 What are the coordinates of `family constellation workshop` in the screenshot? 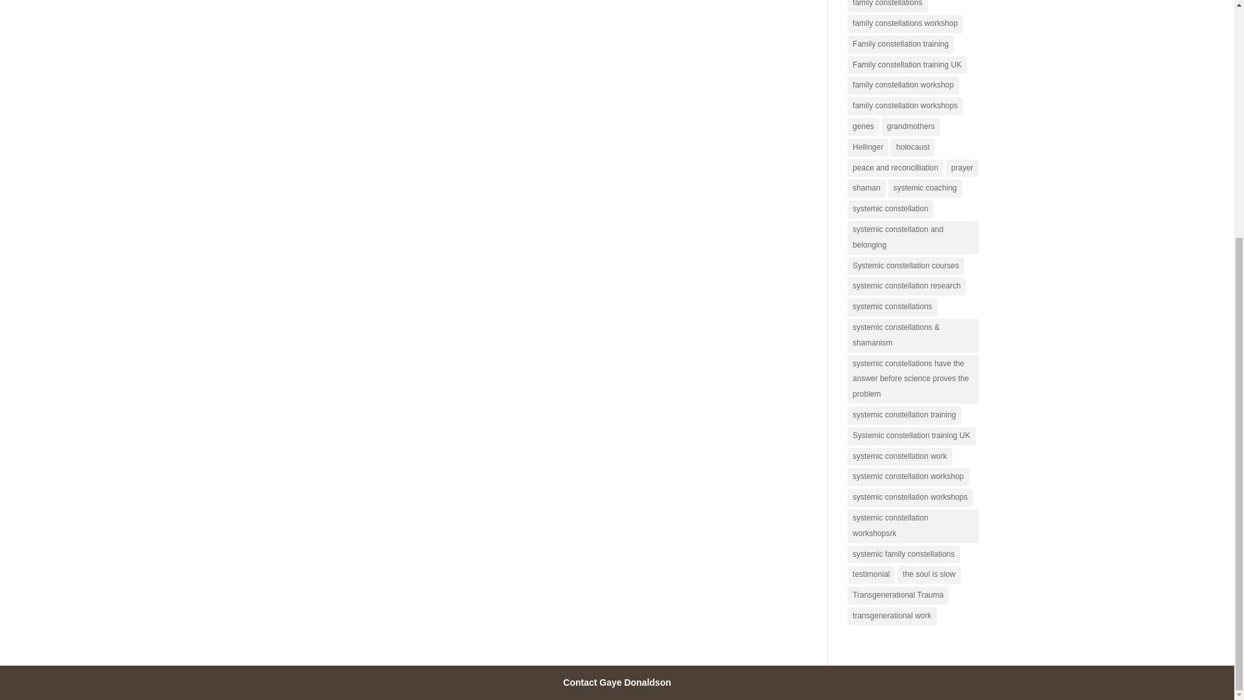 It's located at (903, 85).